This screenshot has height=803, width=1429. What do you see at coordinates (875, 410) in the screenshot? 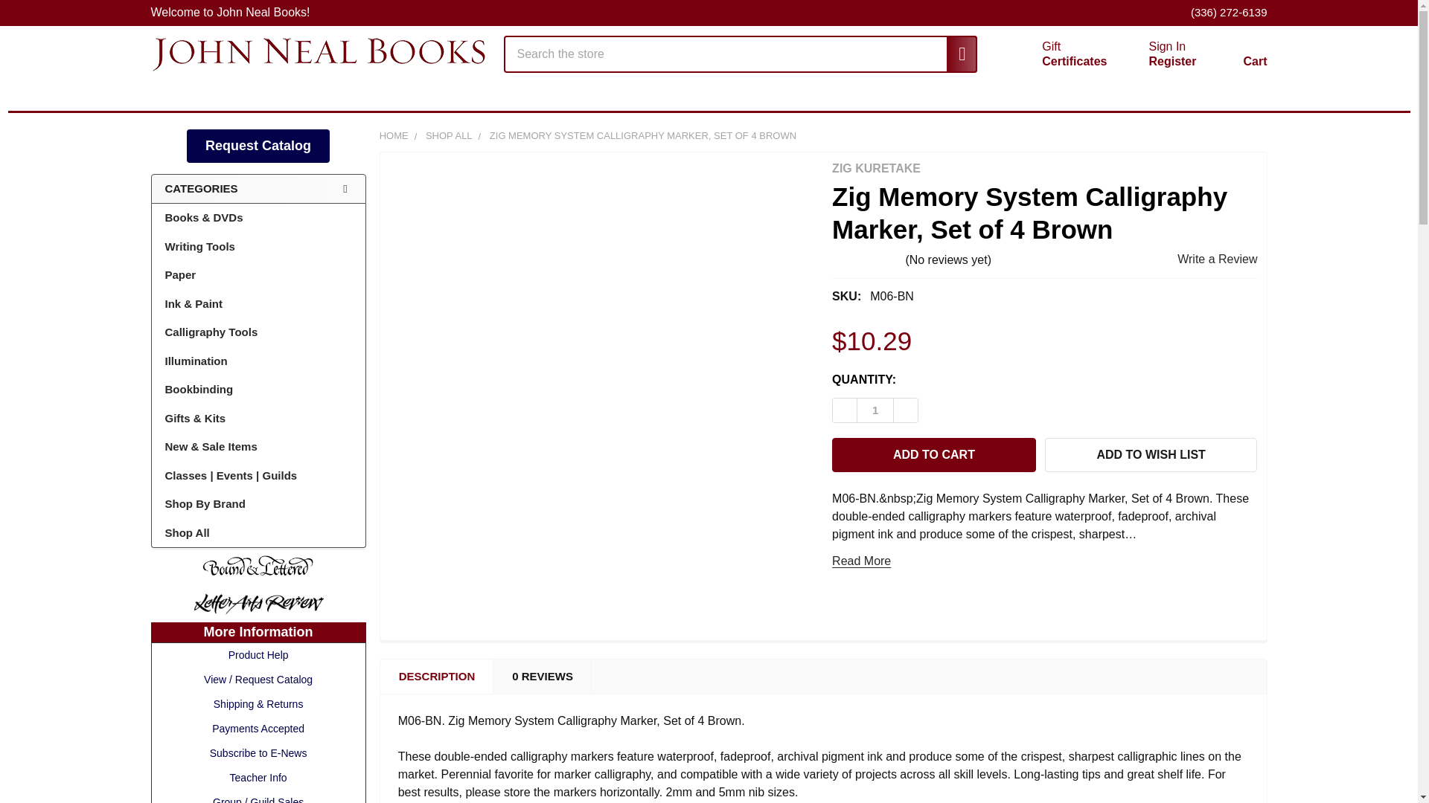
I see `Search` at bounding box center [875, 410].